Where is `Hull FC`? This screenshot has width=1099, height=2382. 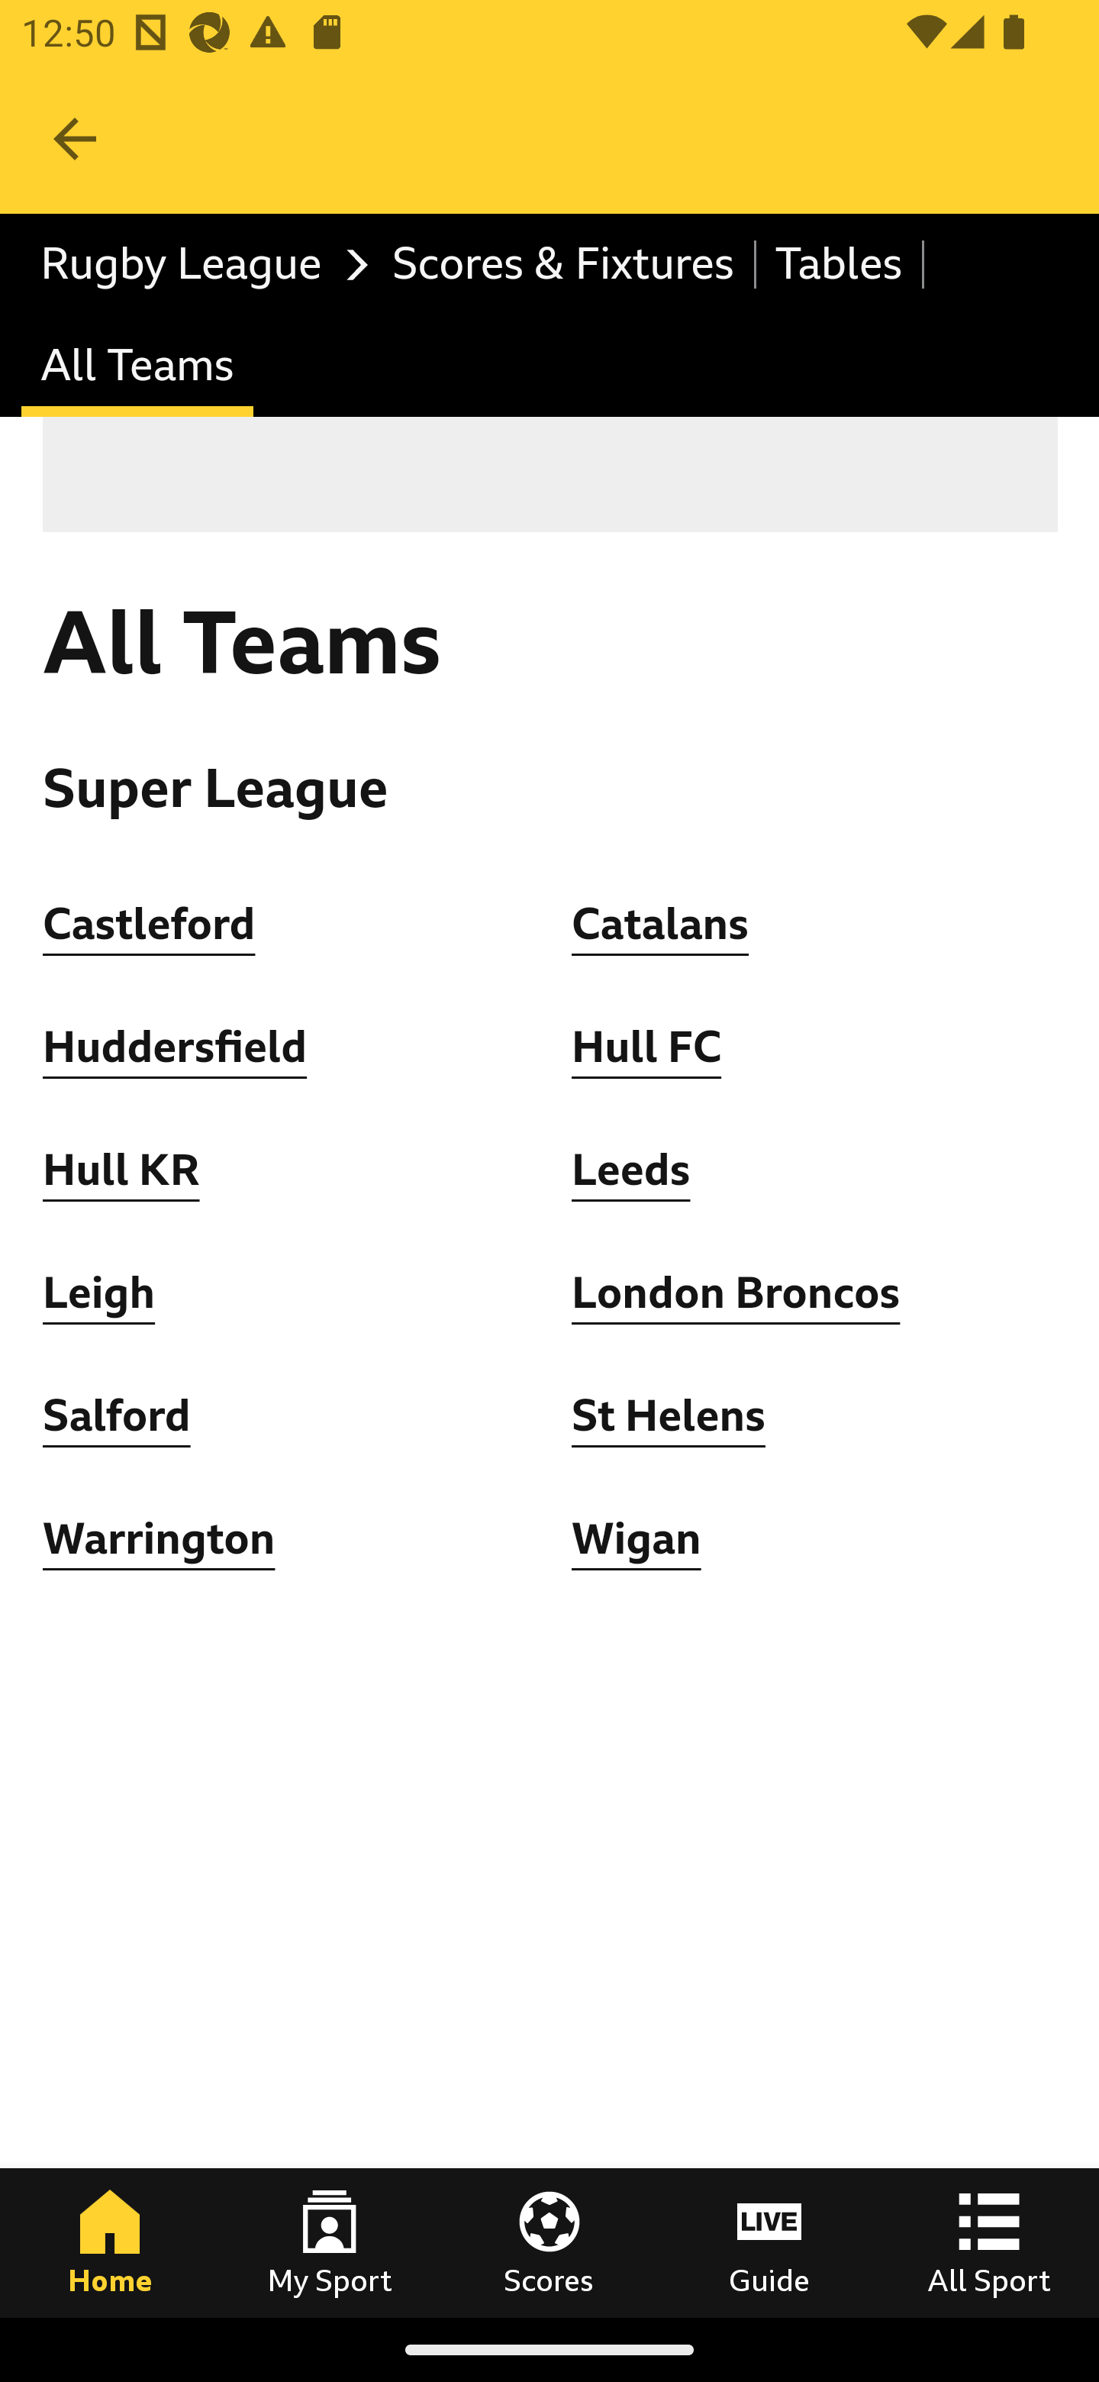 Hull FC is located at coordinates (647, 1047).